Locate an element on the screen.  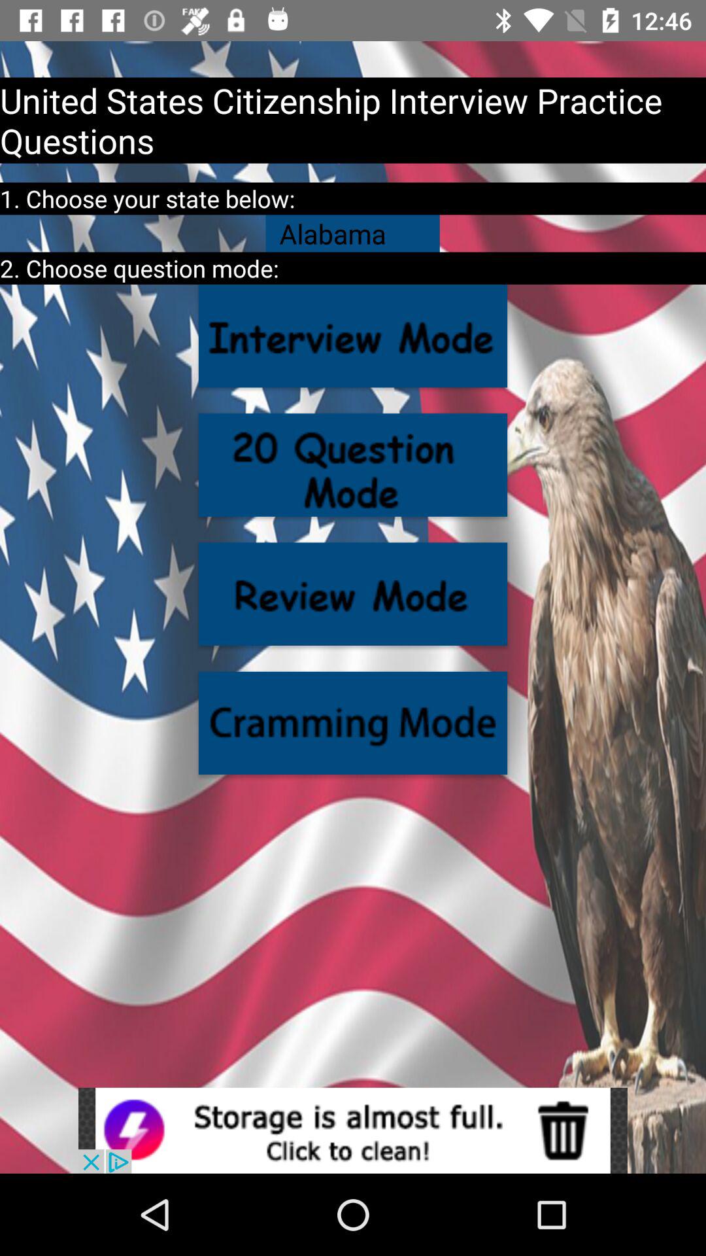
toggle mode is located at coordinates (353, 336).